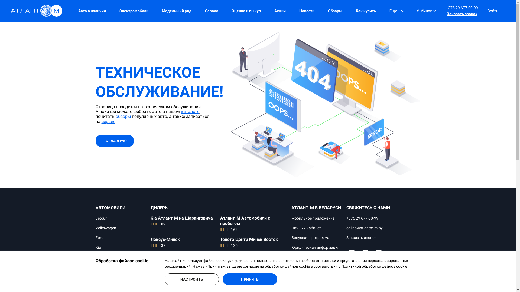  Describe the element at coordinates (98, 248) in the screenshot. I see `Kia` at that location.